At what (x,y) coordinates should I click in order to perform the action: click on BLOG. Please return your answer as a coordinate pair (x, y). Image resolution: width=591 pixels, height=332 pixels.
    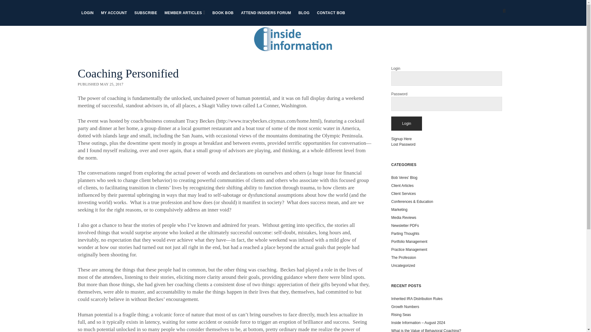
    Looking at the image, I should click on (304, 13).